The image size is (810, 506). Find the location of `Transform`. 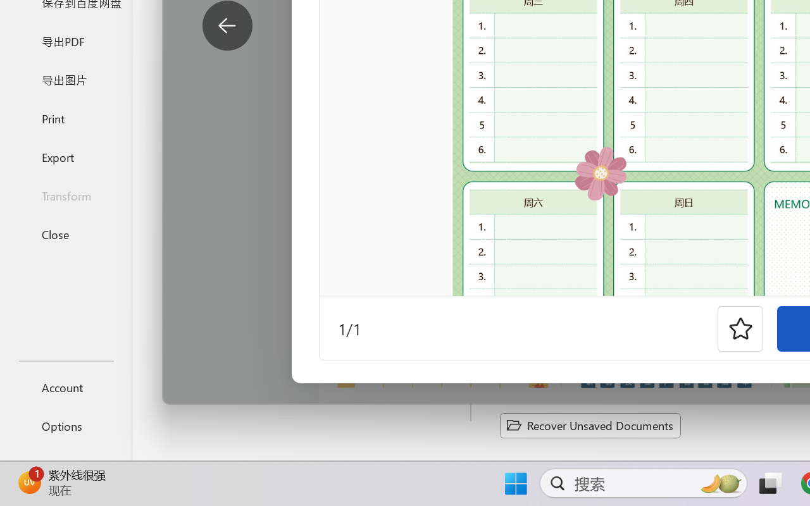

Transform is located at coordinates (66, 196).